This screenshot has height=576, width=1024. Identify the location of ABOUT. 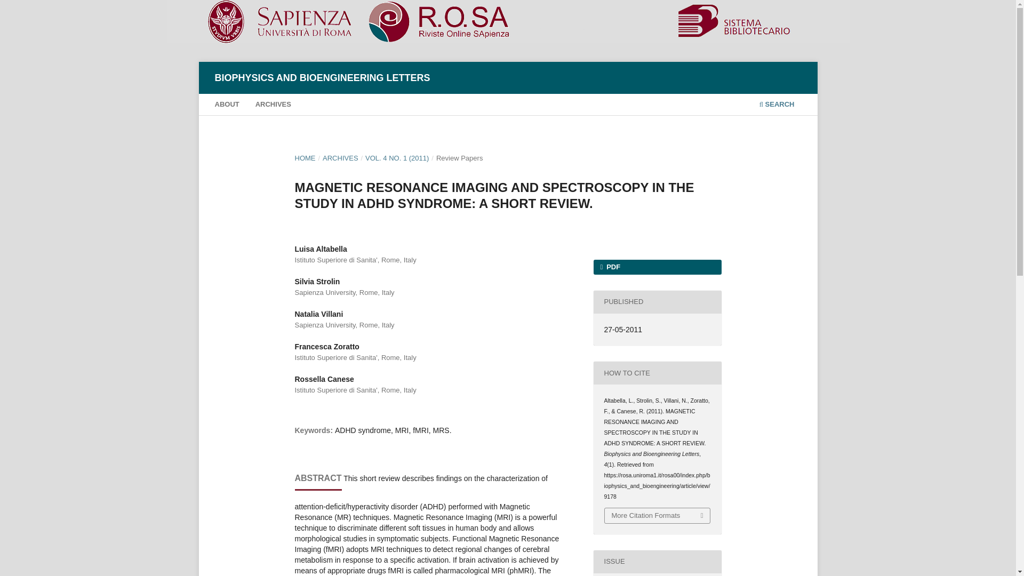
(227, 106).